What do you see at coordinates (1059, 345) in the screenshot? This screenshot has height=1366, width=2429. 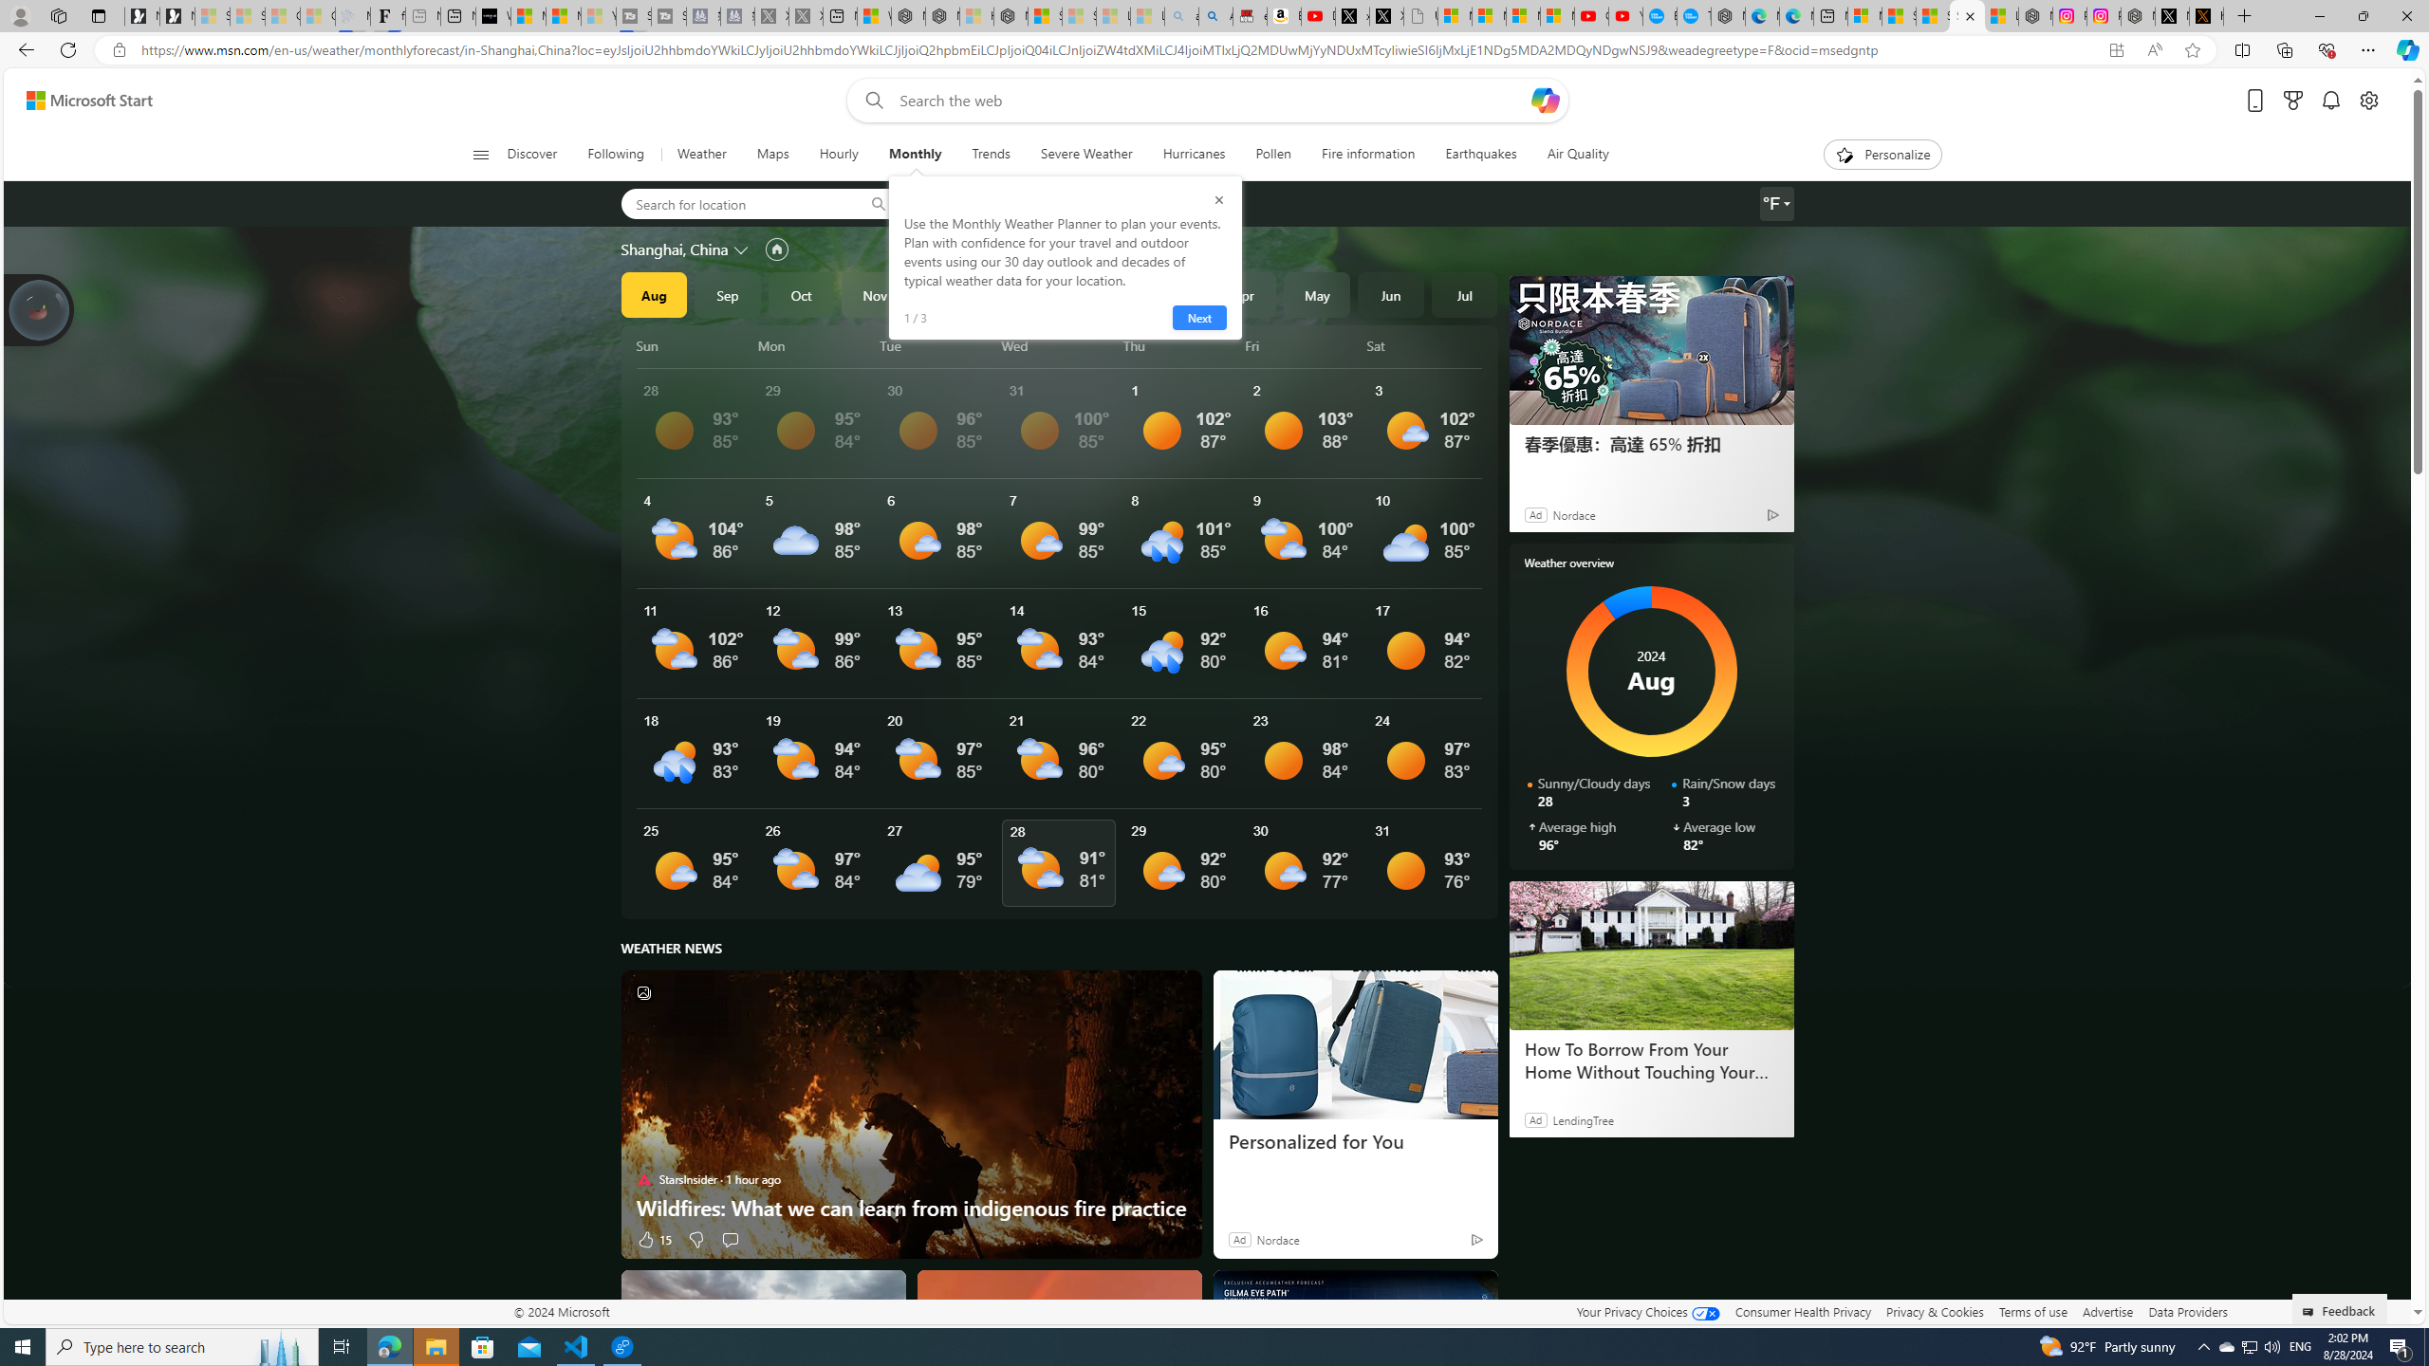 I see `Wed` at bounding box center [1059, 345].